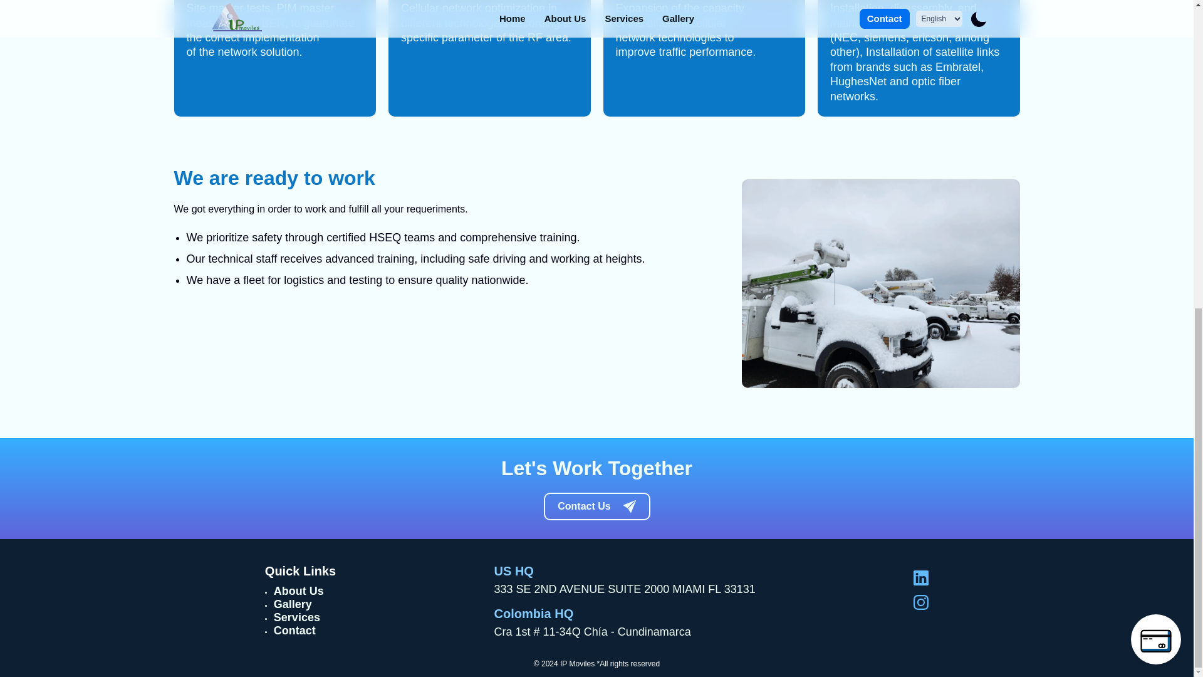 Image resolution: width=1203 pixels, height=677 pixels. I want to click on Services, so click(297, 617).